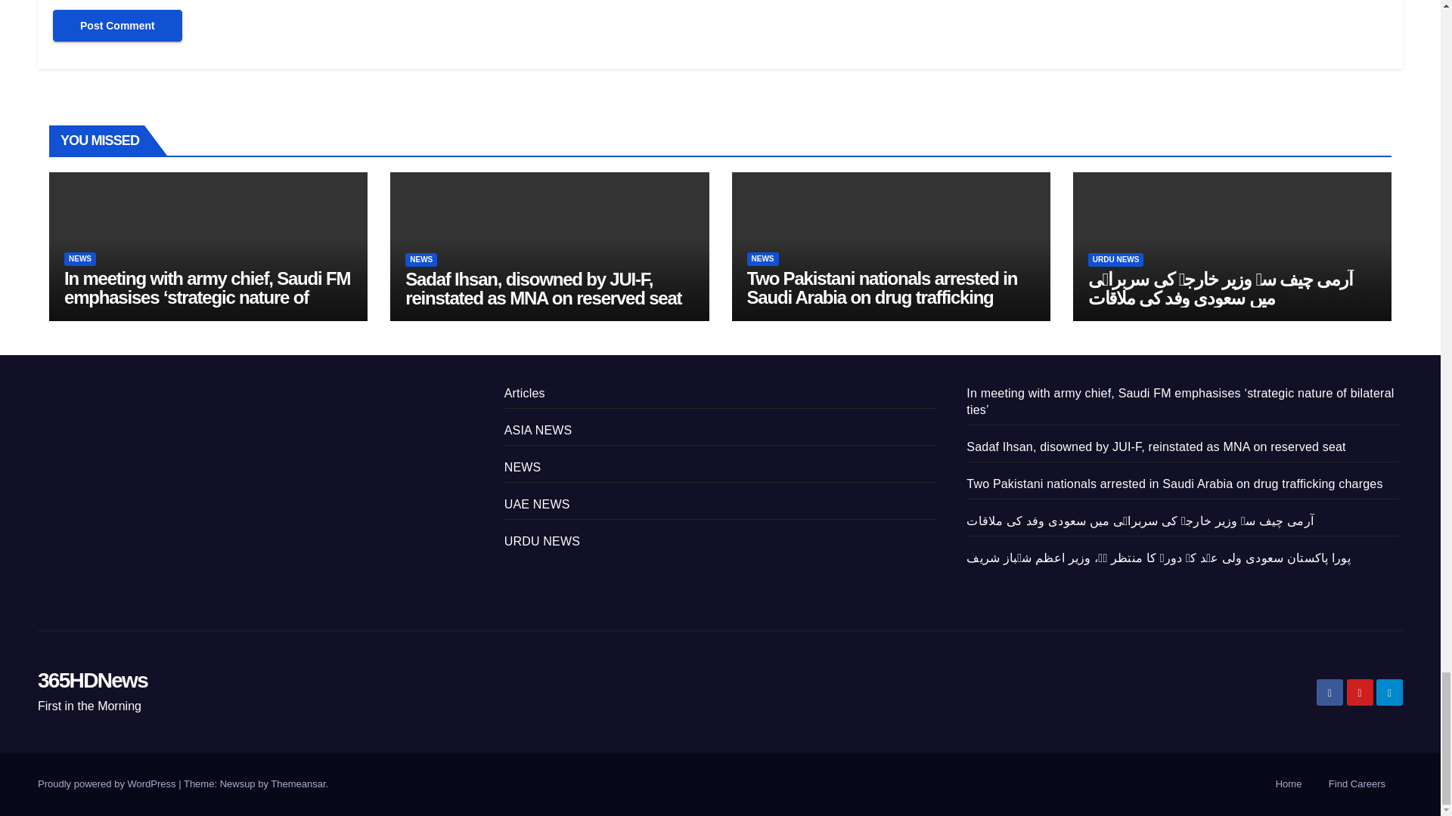 This screenshot has width=1452, height=816. Describe the element at coordinates (537, 504) in the screenshot. I see `UAE NEWS` at that location.